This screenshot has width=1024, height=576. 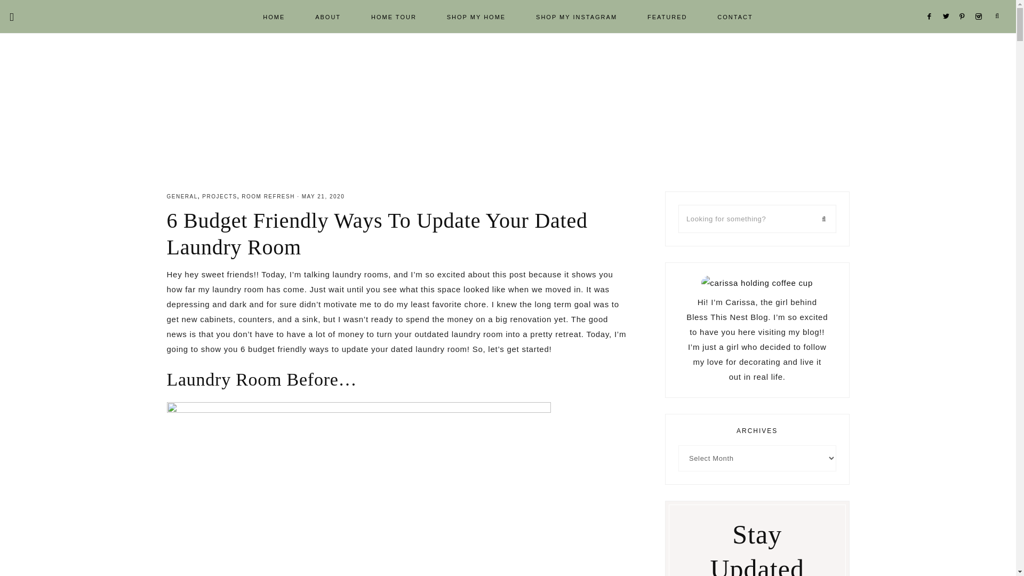 What do you see at coordinates (965, 3) in the screenshot?
I see `Pinterest` at bounding box center [965, 3].